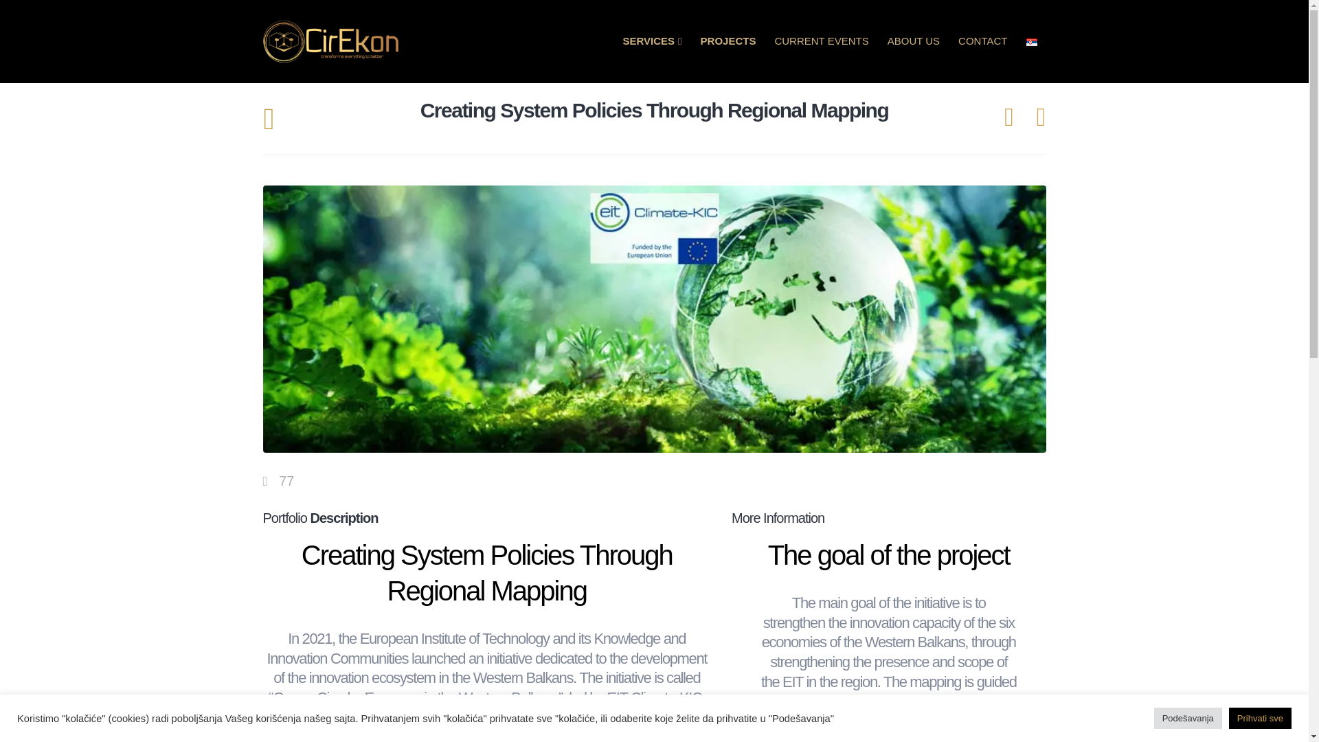 The image size is (1319, 742). What do you see at coordinates (913, 41) in the screenshot?
I see `ABOUT US` at bounding box center [913, 41].